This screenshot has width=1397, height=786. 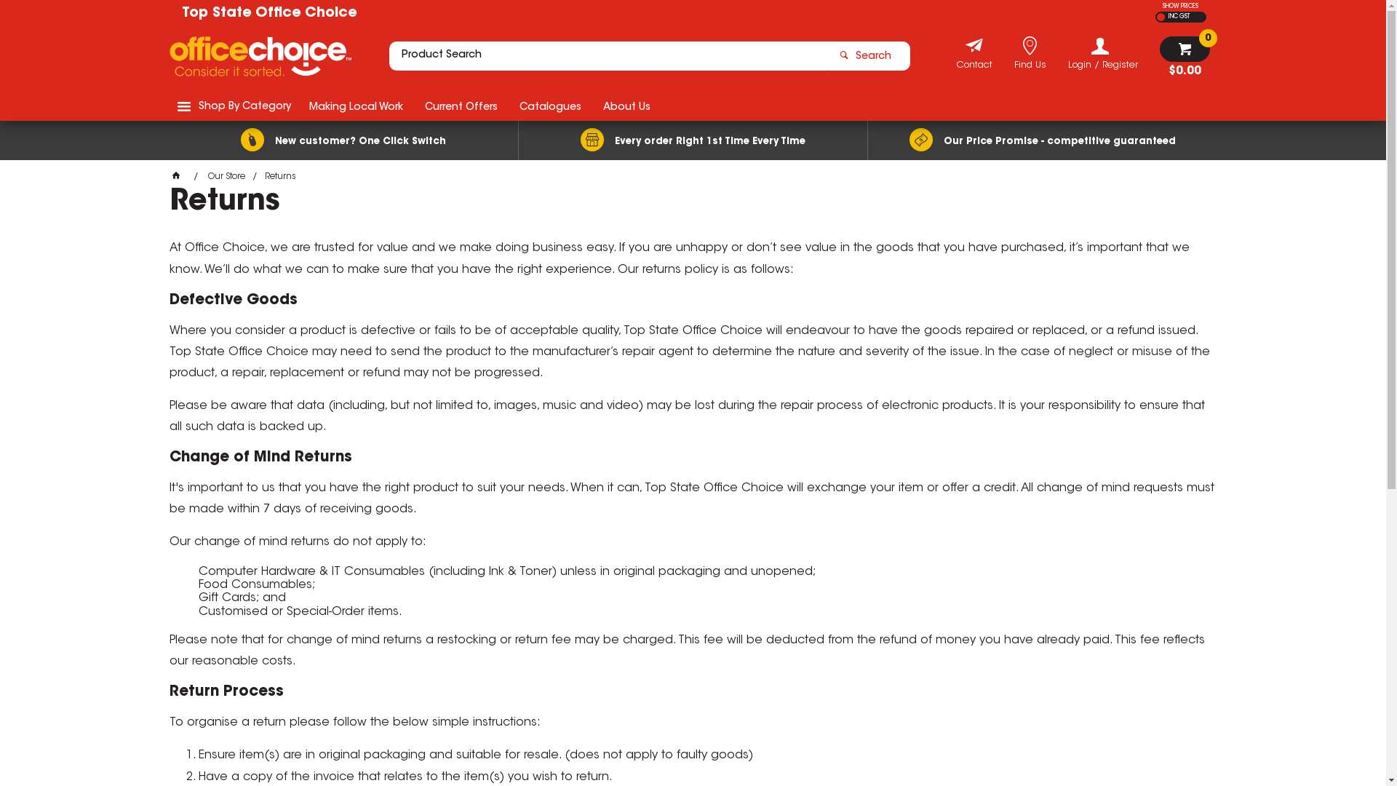 What do you see at coordinates (1042, 140) in the screenshot?
I see `Our Price Promise - competitive guaranteed` at bounding box center [1042, 140].